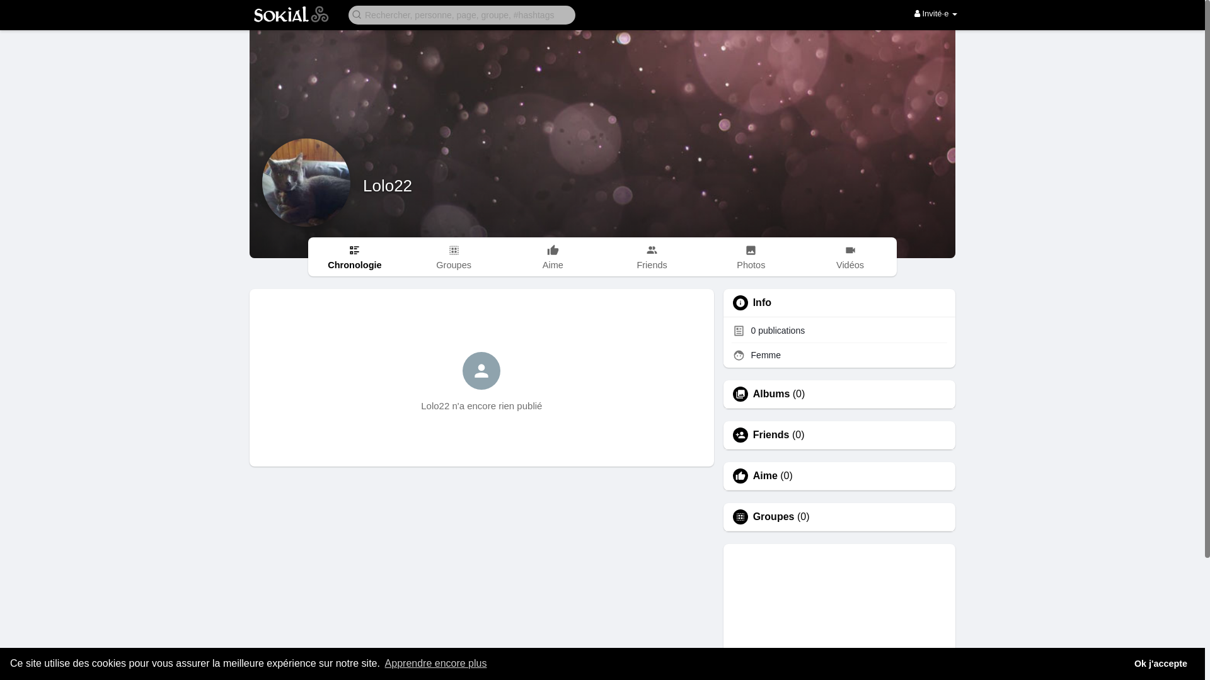 The height and width of the screenshot is (680, 1210). Describe the element at coordinates (354, 257) in the screenshot. I see `Chronologie` at that location.